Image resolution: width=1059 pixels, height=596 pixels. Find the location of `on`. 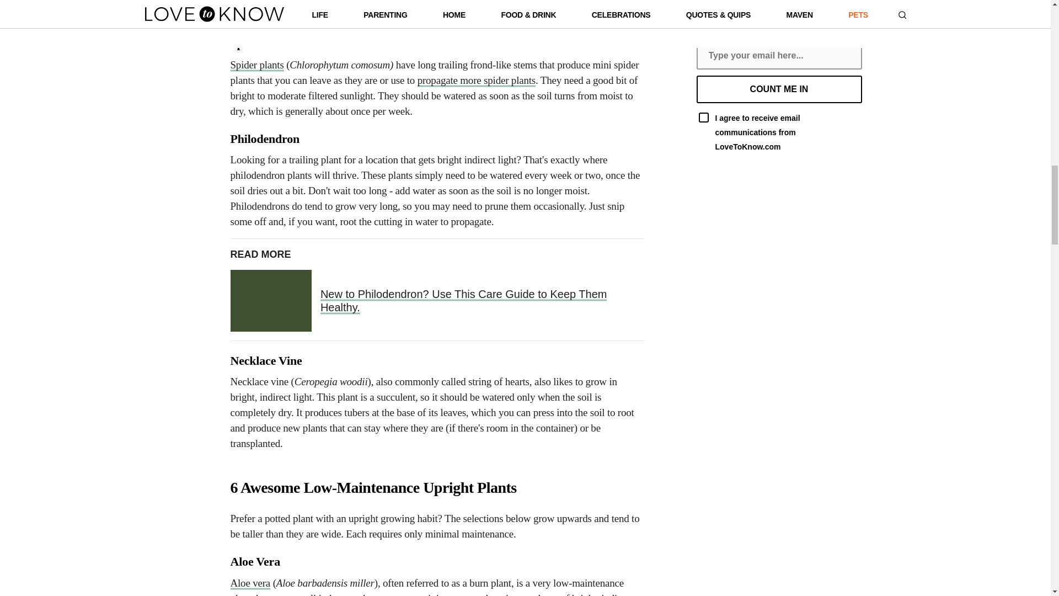

on is located at coordinates (703, 118).